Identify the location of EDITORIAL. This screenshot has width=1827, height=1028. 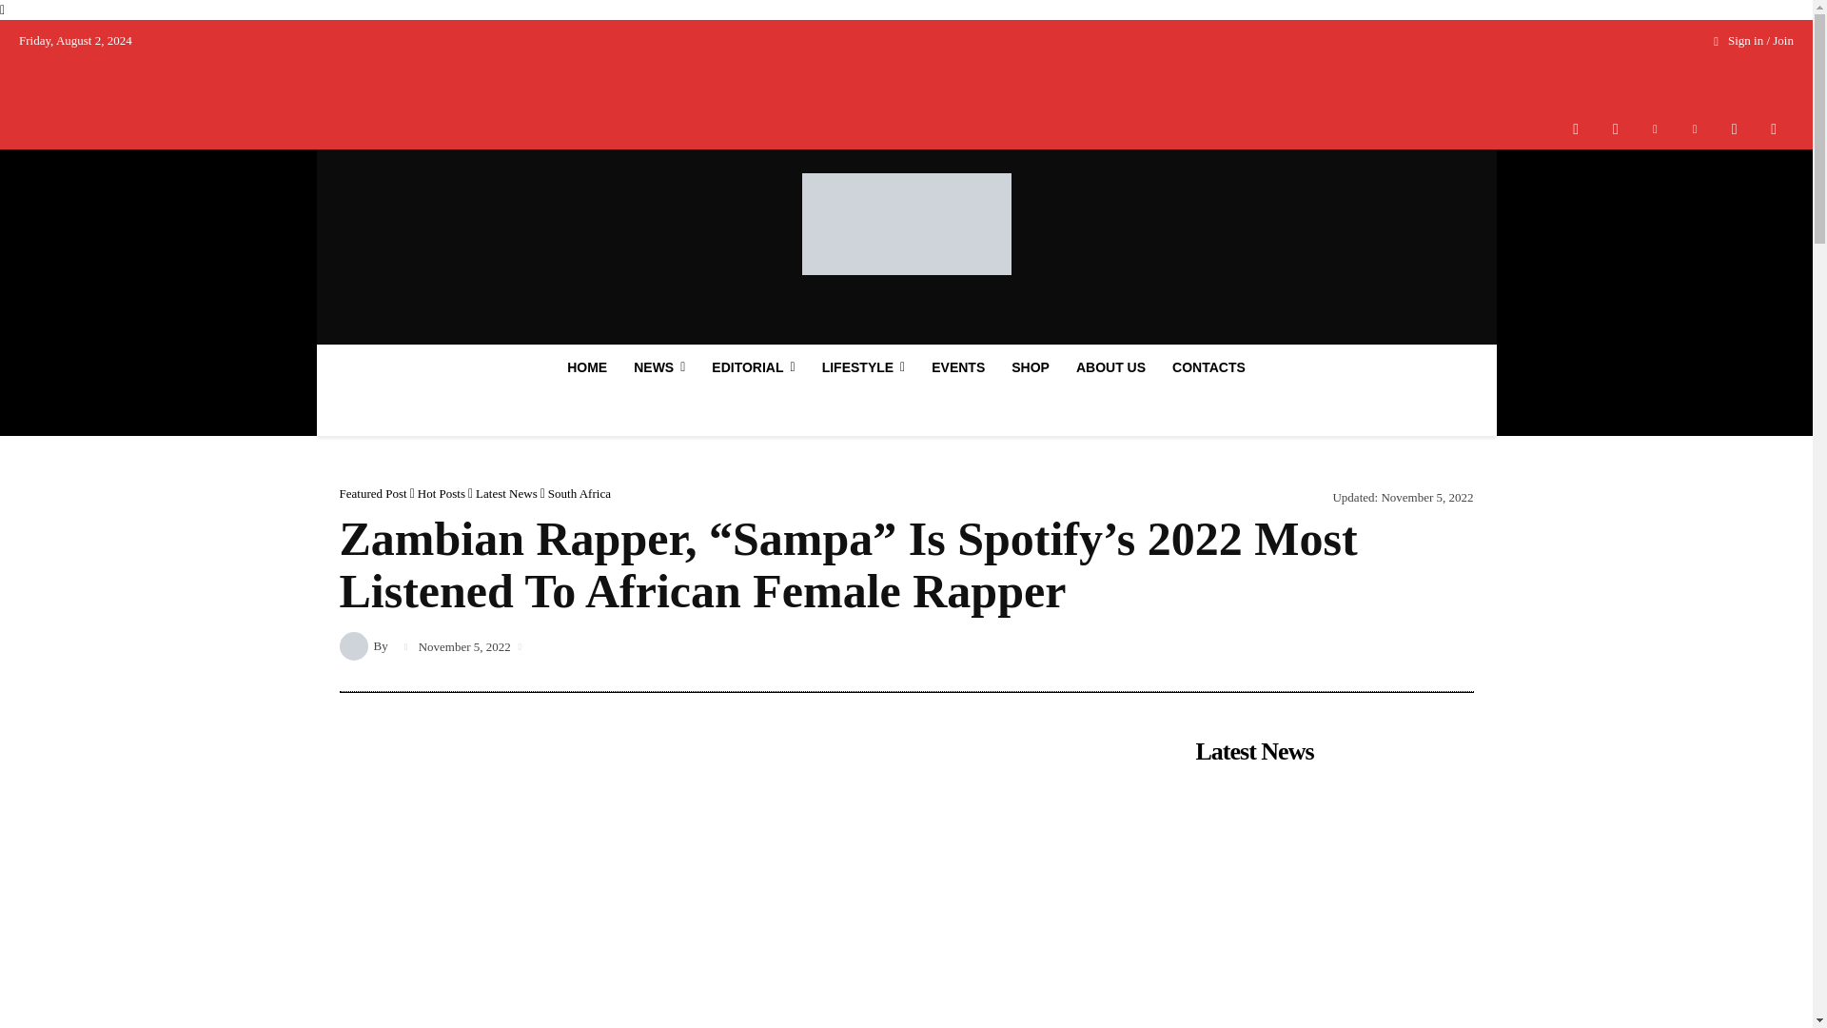
(752, 367).